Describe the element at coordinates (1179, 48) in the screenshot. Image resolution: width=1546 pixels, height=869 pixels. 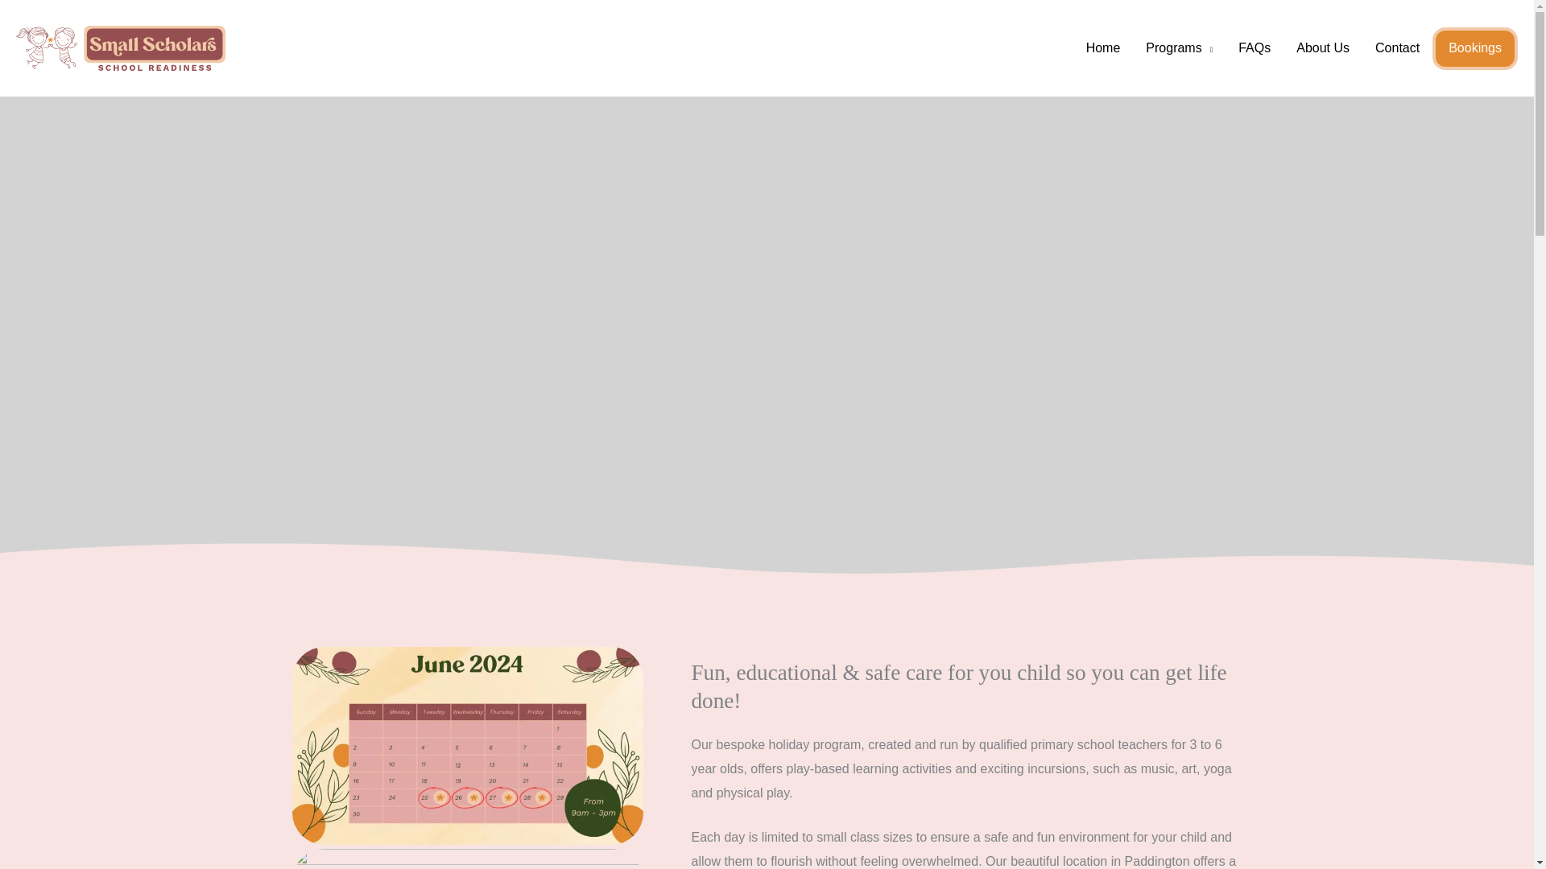
I see `Programs` at that location.